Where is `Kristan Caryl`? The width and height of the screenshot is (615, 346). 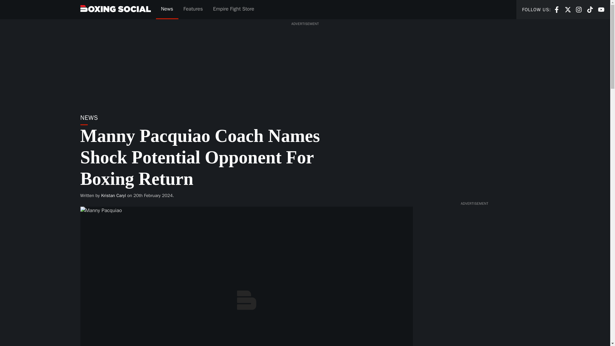
Kristan Caryl is located at coordinates (113, 195).